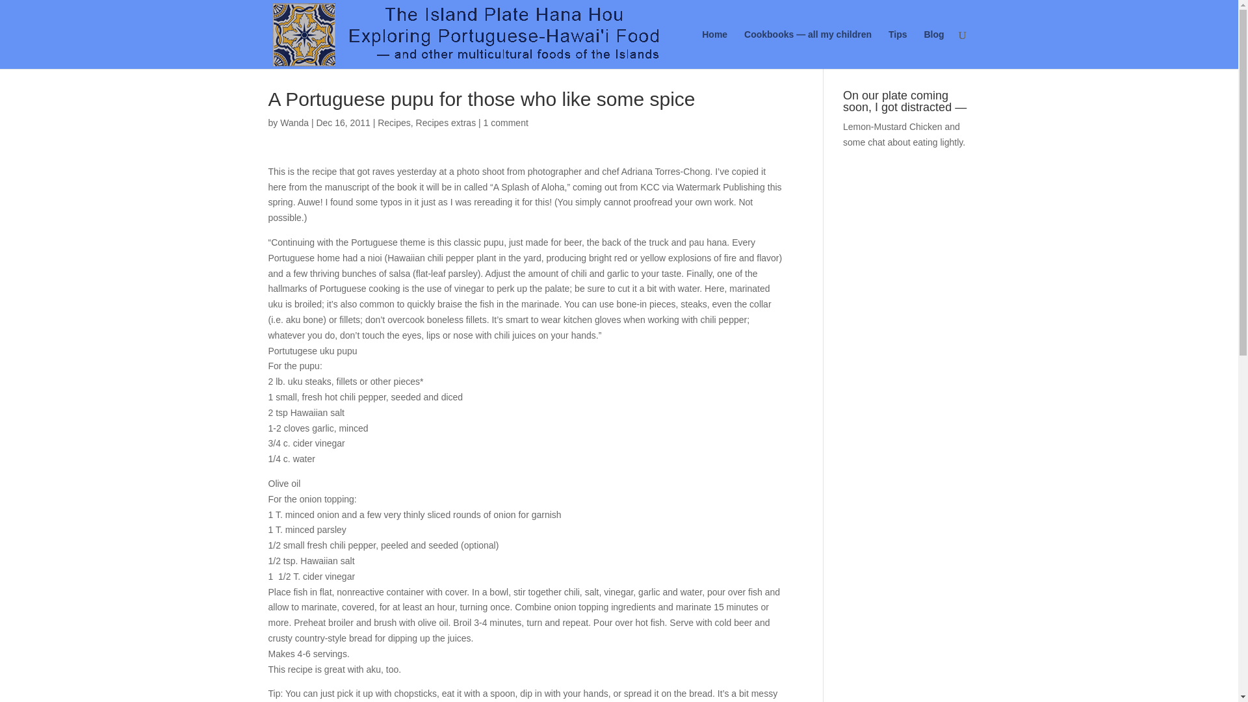 The image size is (1248, 702). What do you see at coordinates (446, 122) in the screenshot?
I see `Recipes extras` at bounding box center [446, 122].